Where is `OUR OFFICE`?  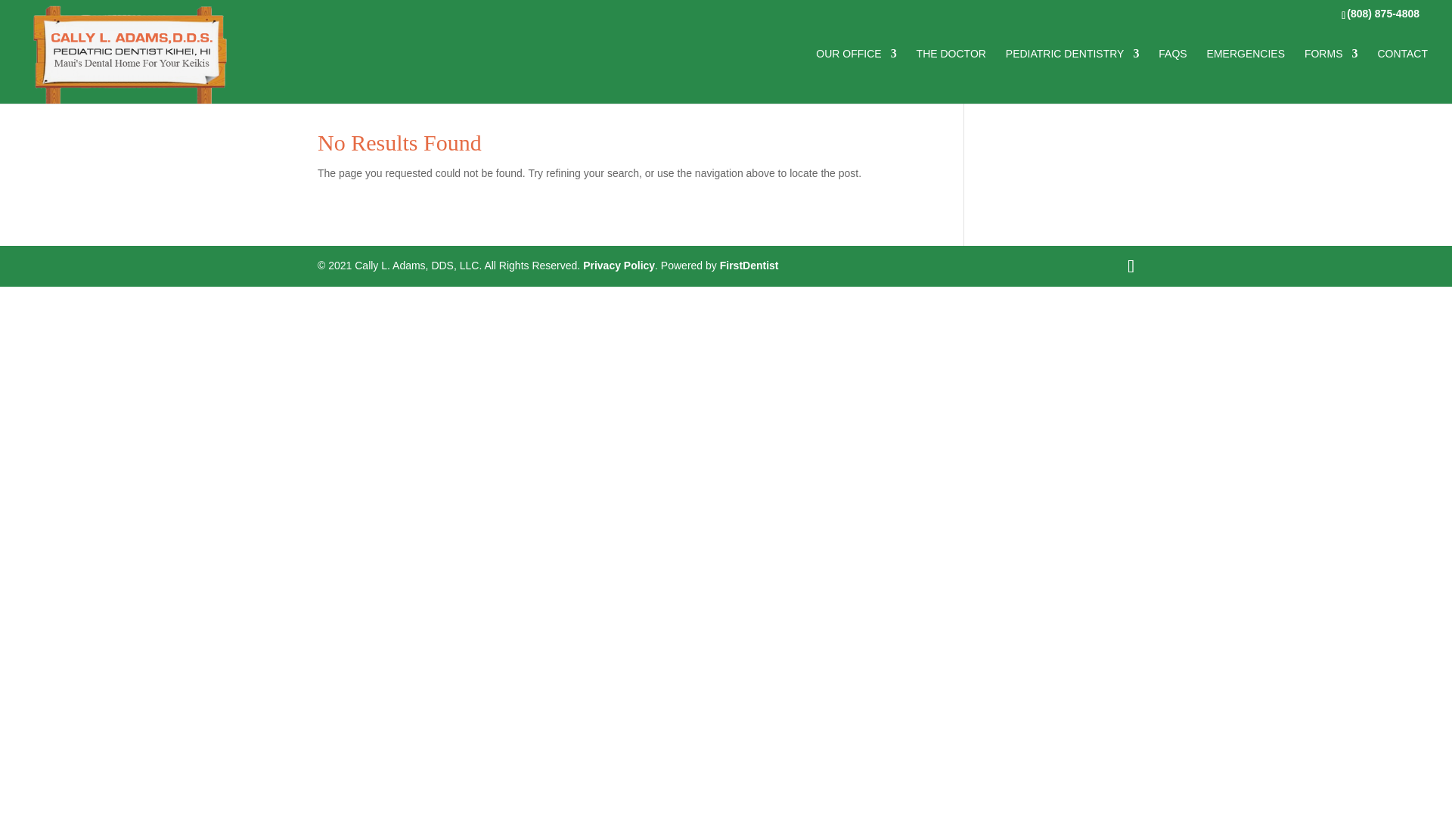
OUR OFFICE is located at coordinates (856, 76).